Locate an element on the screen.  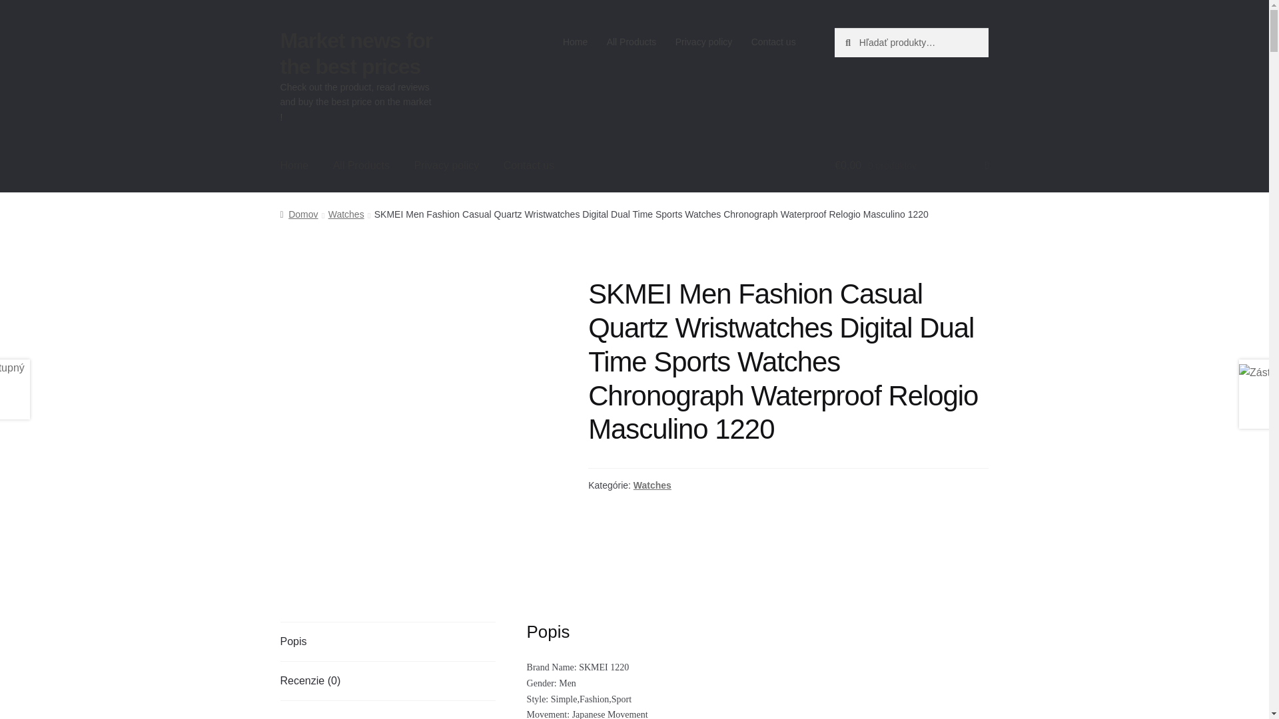
All Products is located at coordinates (361, 165).